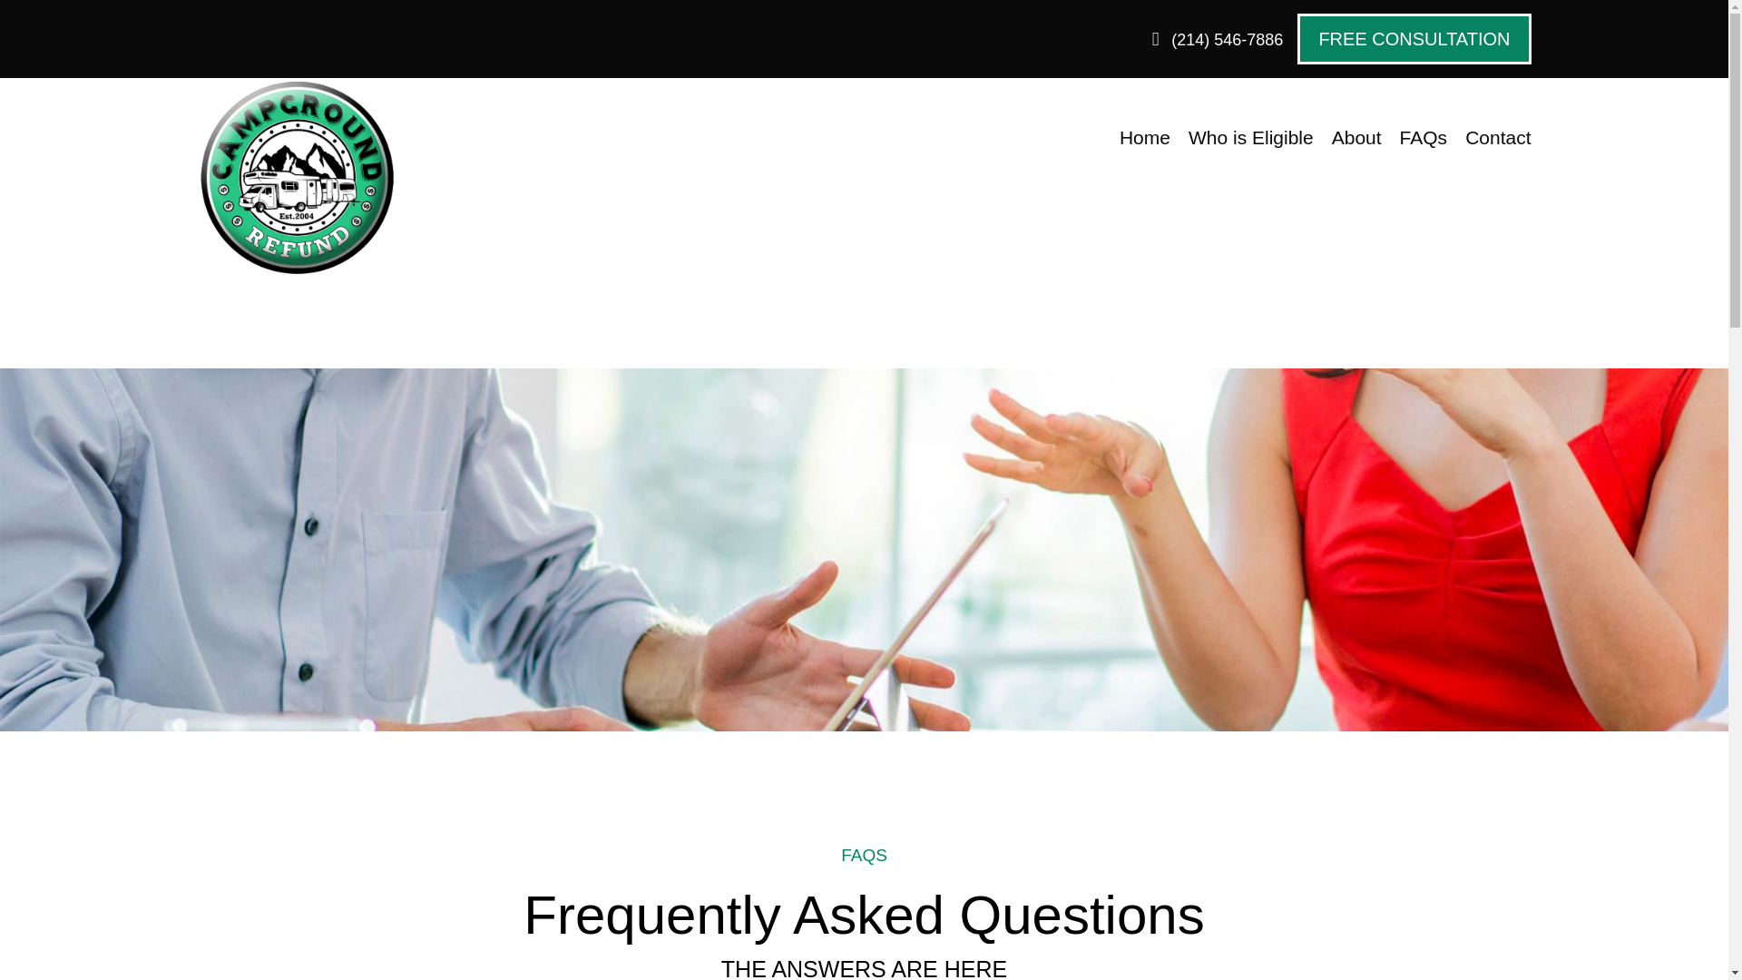 The image size is (1742, 980). What do you see at coordinates (1414, 39) in the screenshot?
I see `FREE CONSULTATION` at bounding box center [1414, 39].